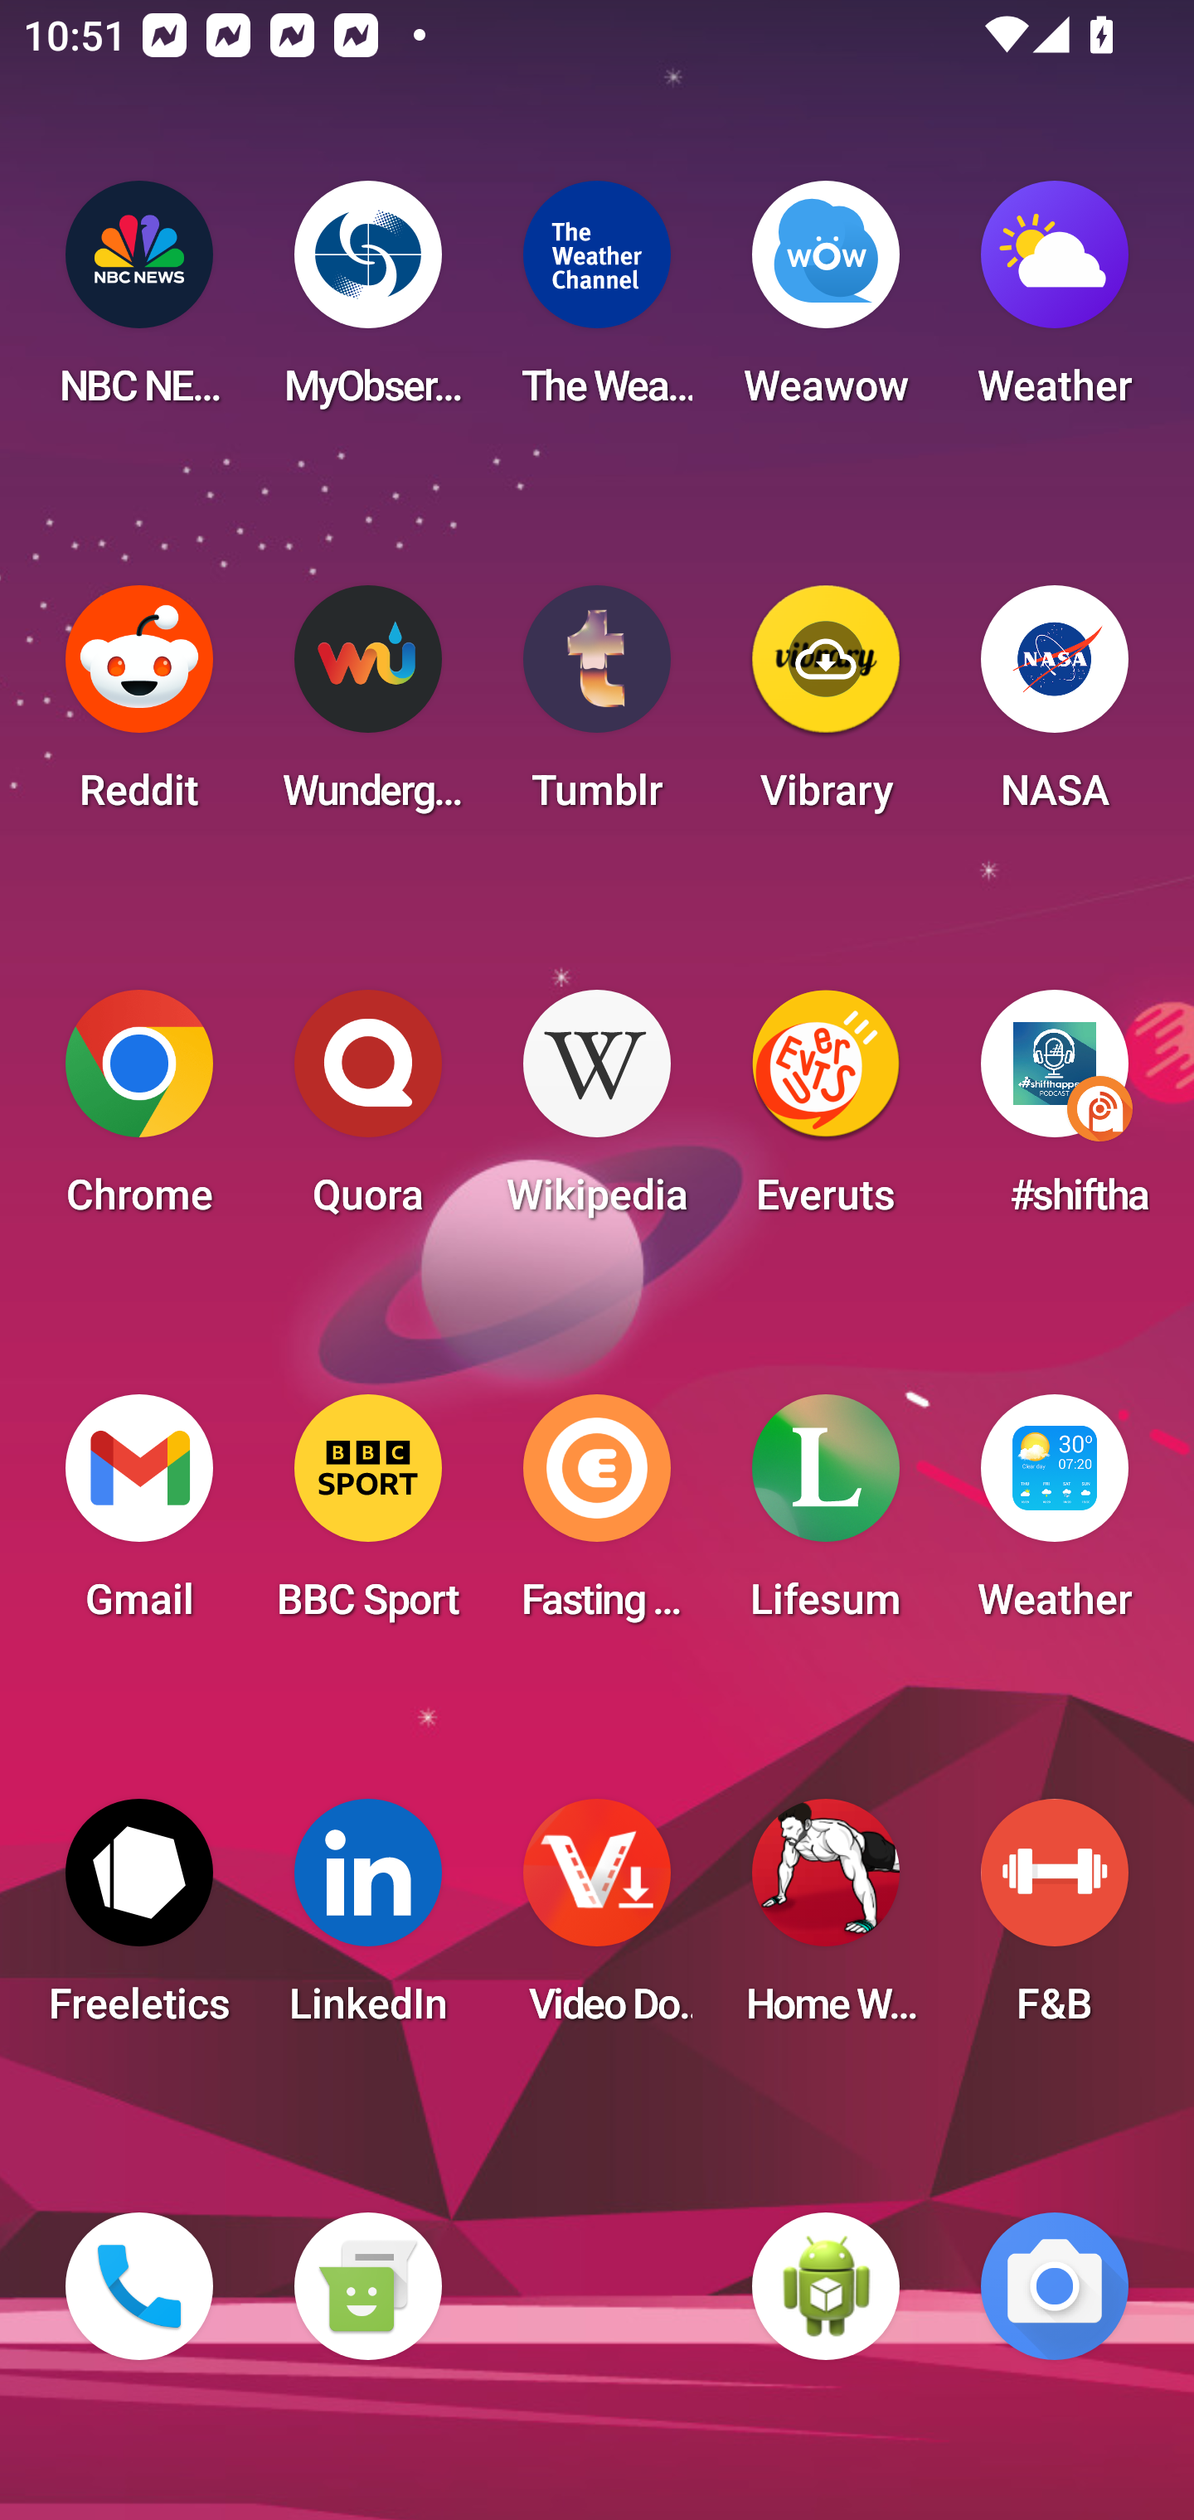  What do you see at coordinates (367, 708) in the screenshot?
I see `Wunderground` at bounding box center [367, 708].